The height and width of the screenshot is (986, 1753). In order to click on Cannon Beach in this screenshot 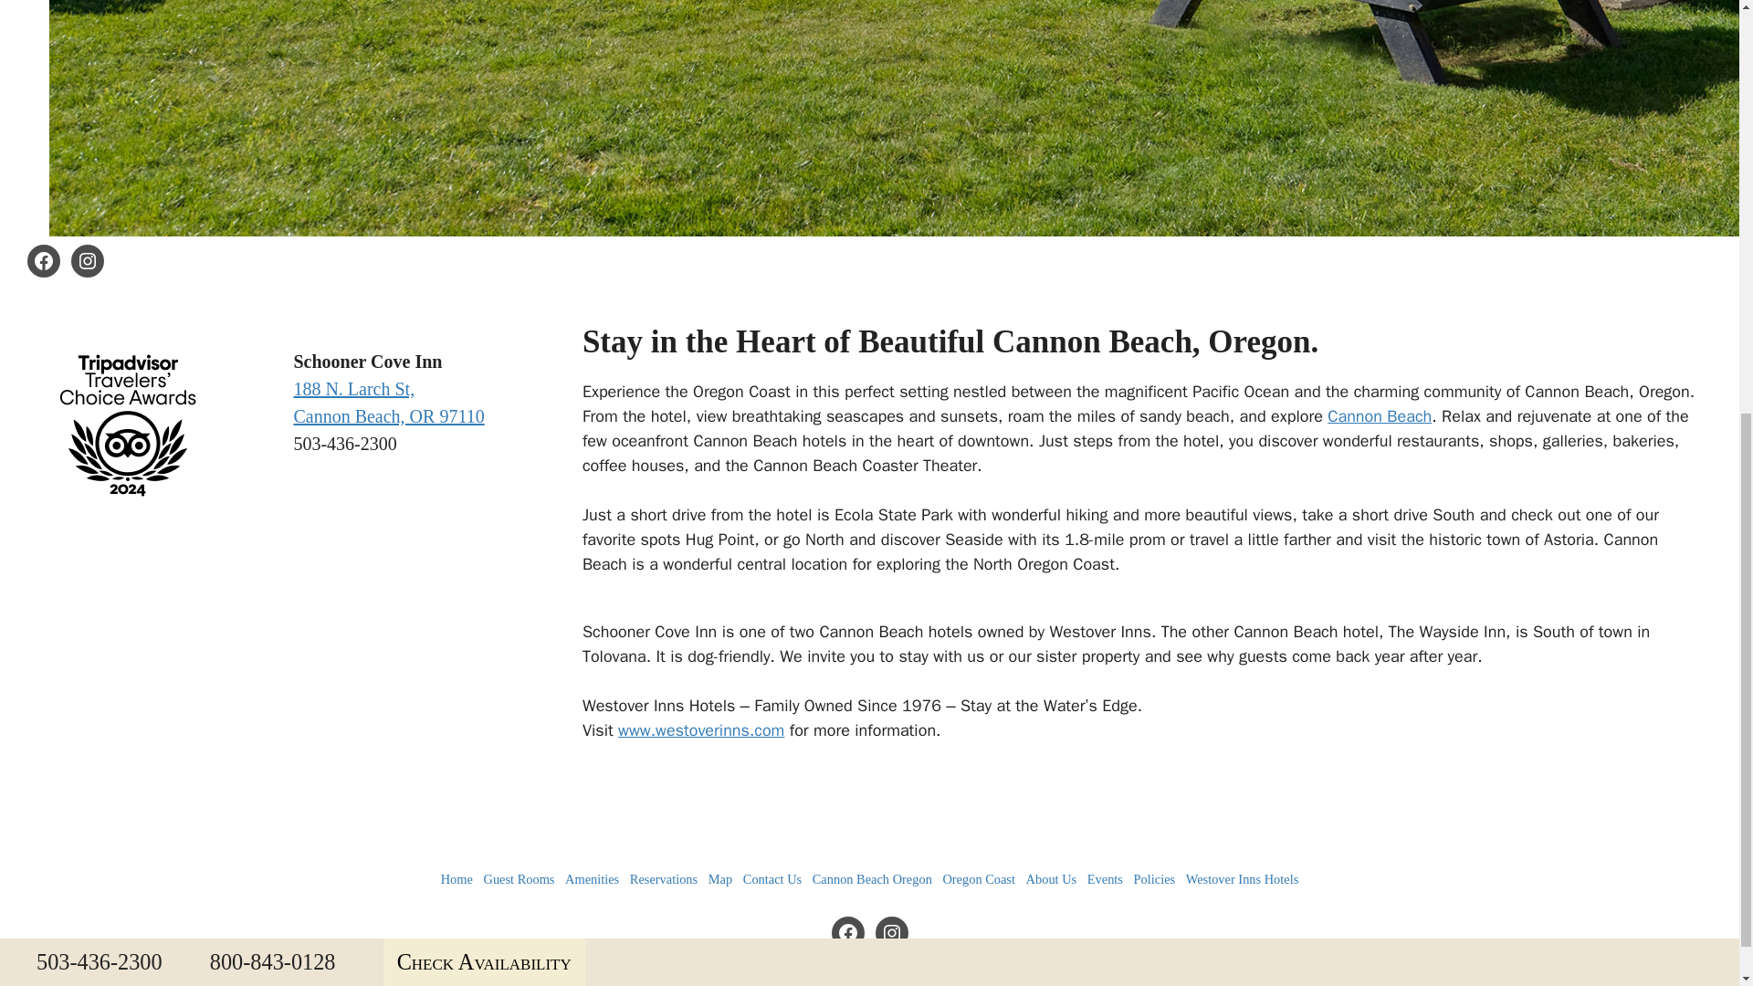, I will do `click(1379, 415)`.